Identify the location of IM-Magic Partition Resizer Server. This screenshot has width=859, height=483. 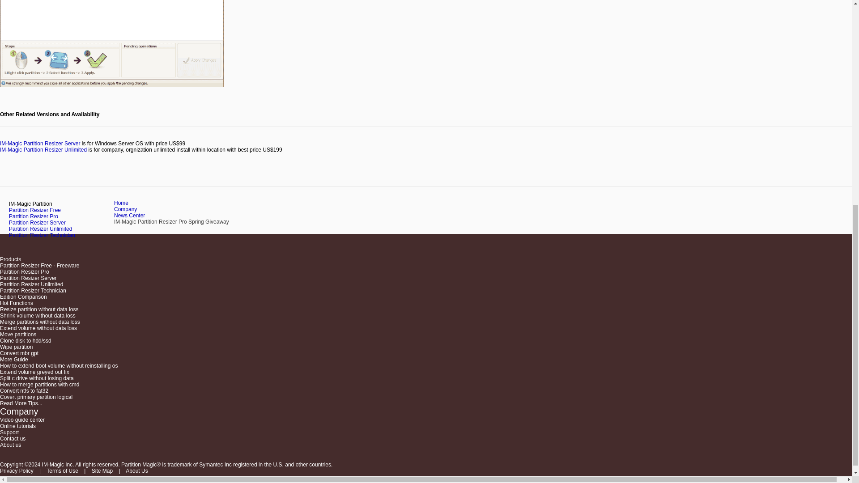
(40, 144).